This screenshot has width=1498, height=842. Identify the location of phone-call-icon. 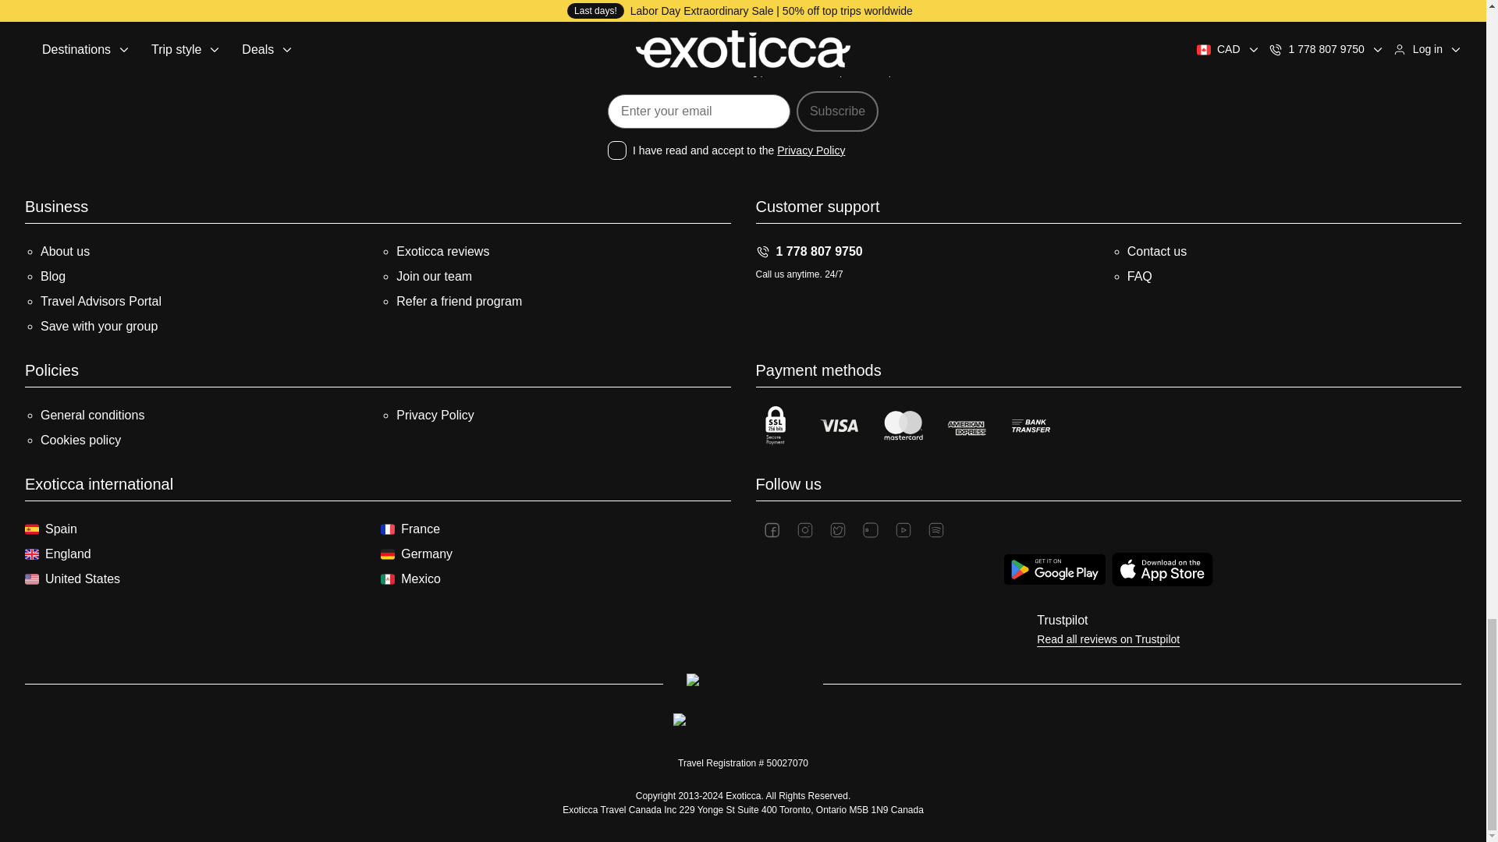
(761, 251).